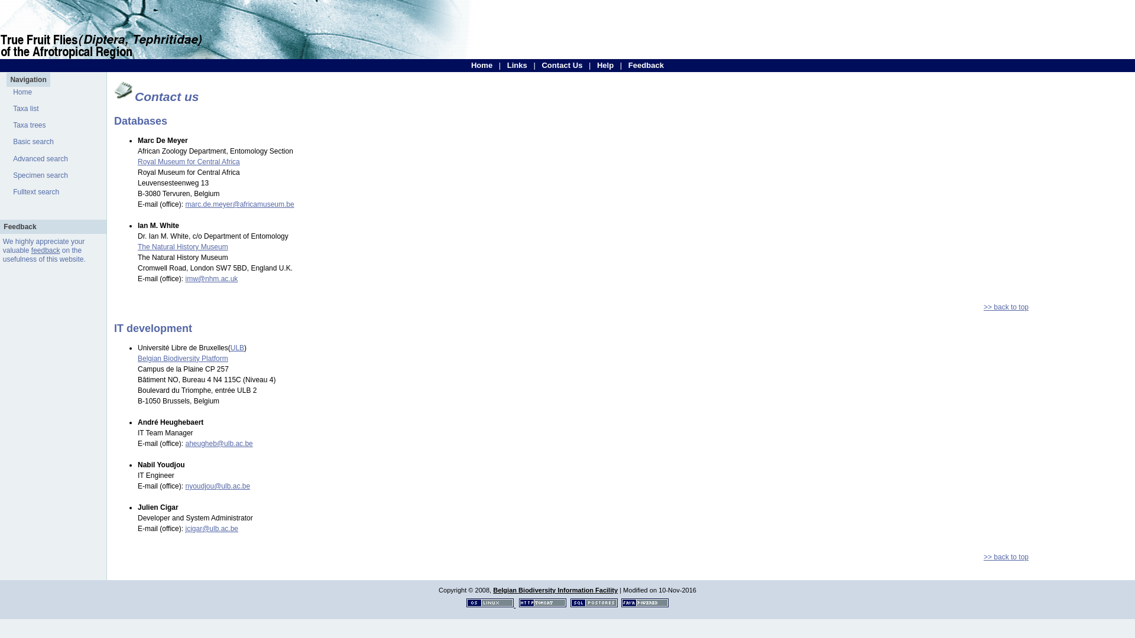 The image size is (1135, 638). I want to click on nyoudjou@ulb.ac.be, so click(218, 486).